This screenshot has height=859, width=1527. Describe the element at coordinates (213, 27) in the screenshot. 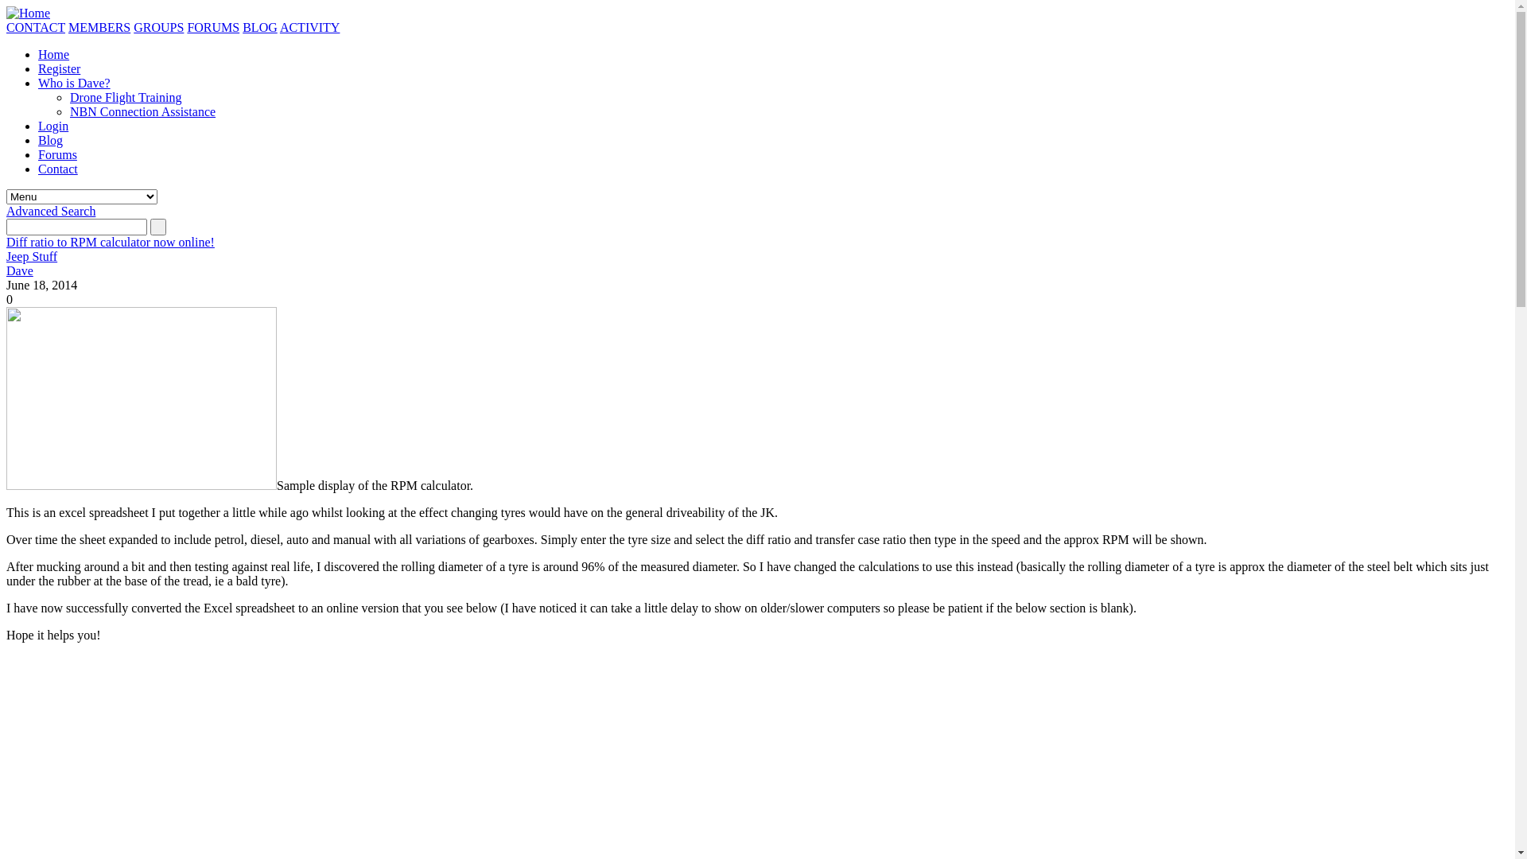

I see `FORUMS` at that location.